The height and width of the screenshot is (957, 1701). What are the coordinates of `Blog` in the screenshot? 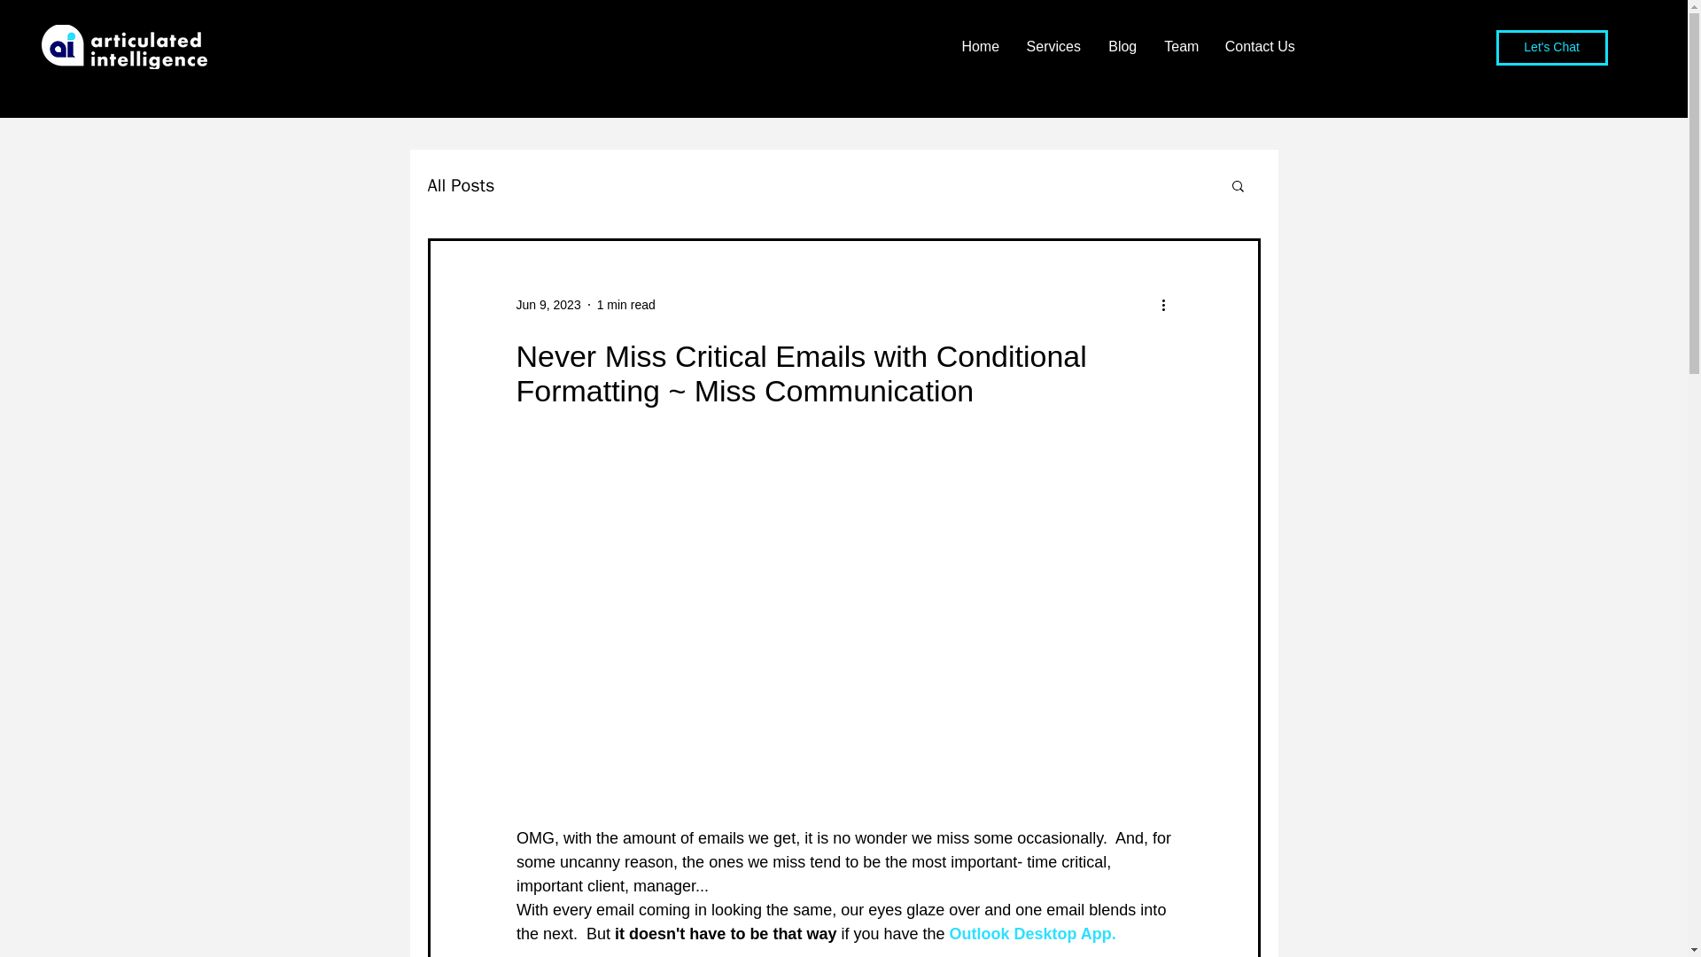 It's located at (1122, 46).